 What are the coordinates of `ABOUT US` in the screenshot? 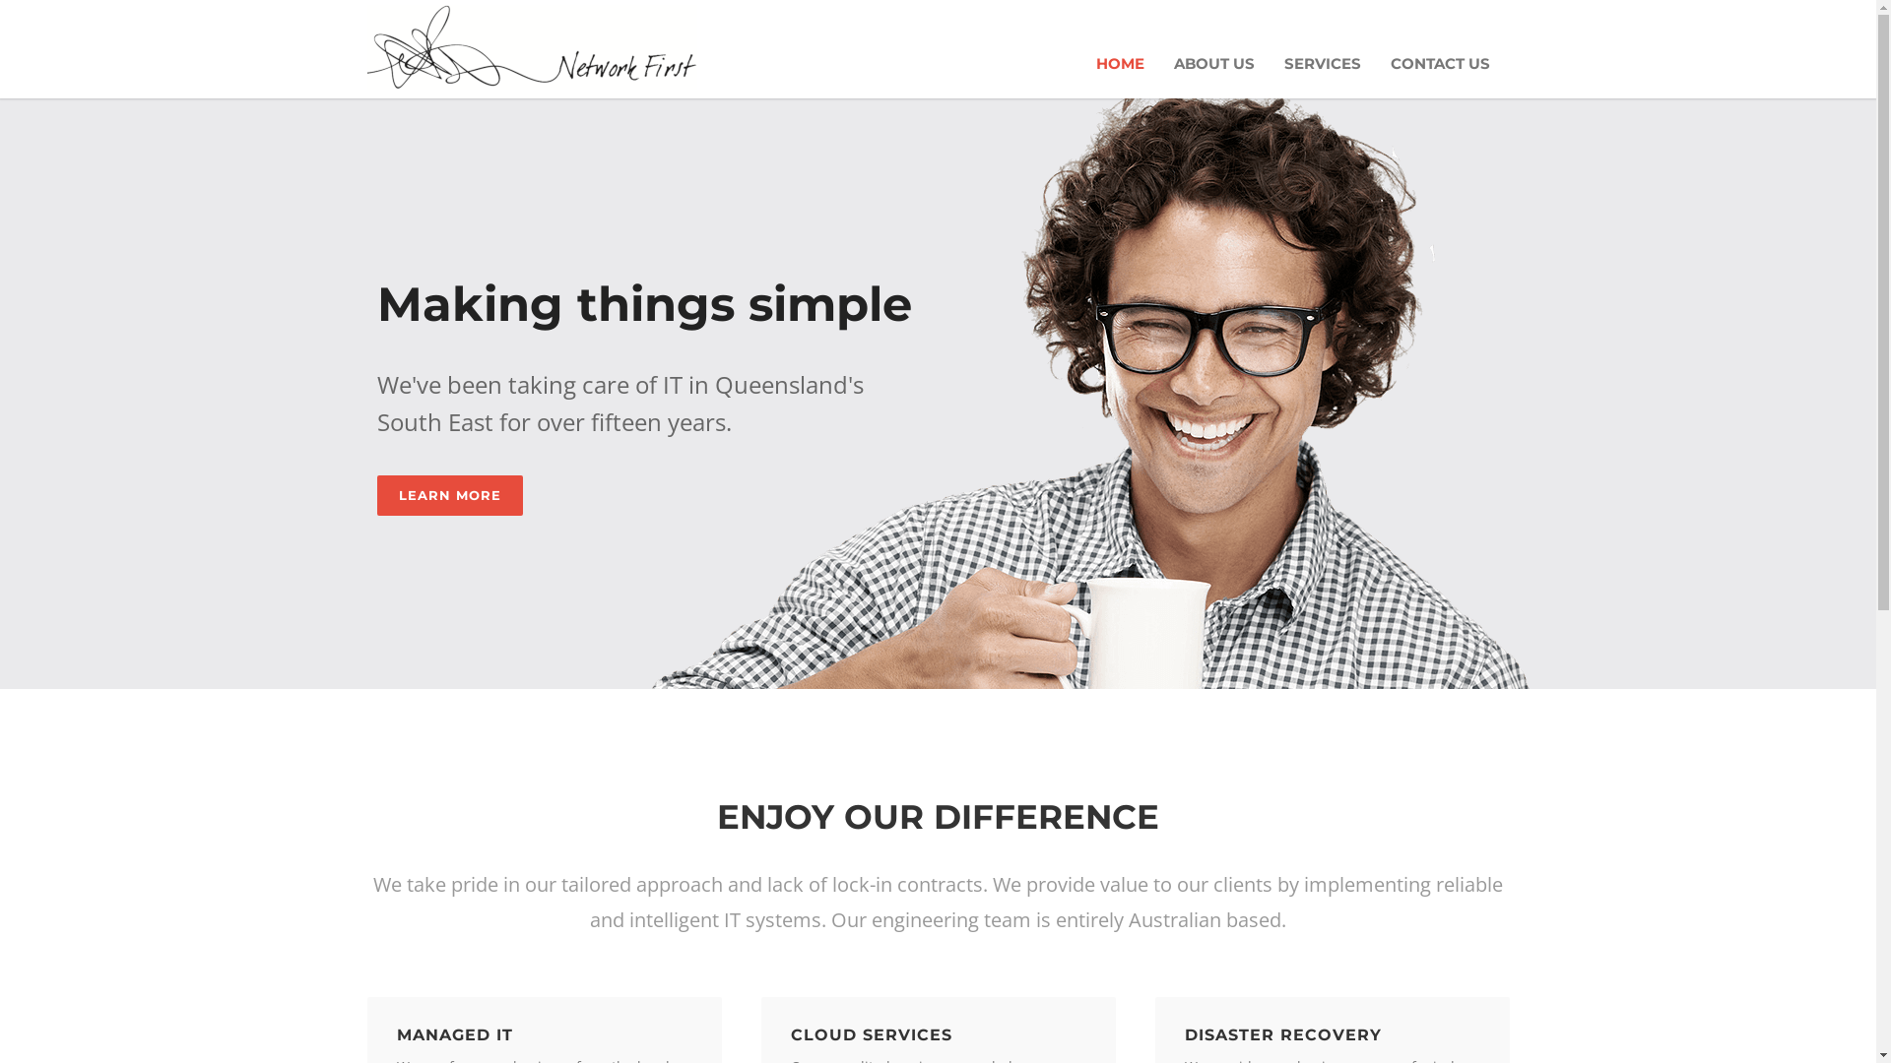 It's located at (1213, 63).